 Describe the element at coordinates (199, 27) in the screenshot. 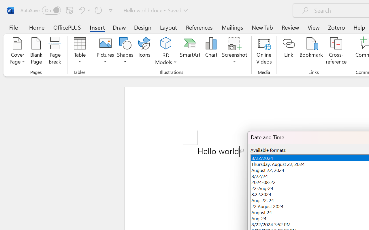

I see `References` at that location.